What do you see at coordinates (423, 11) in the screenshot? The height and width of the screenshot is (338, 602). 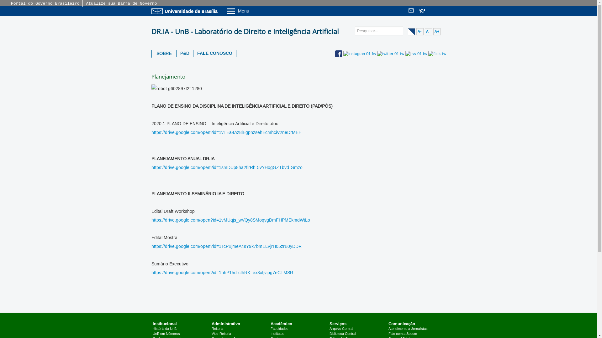 I see `Telefones da UnB` at bounding box center [423, 11].